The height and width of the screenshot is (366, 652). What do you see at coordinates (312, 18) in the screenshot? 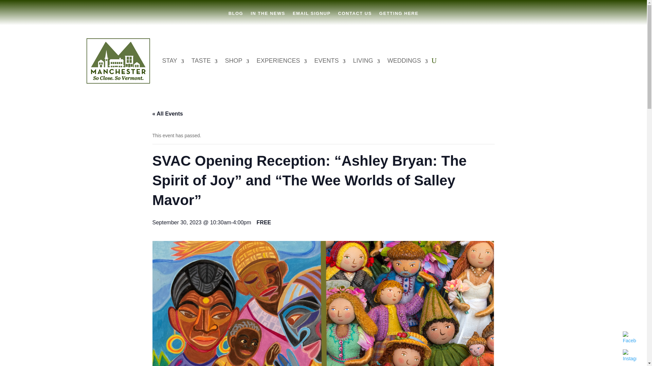
I see `EMAIL SIGNUP` at bounding box center [312, 18].